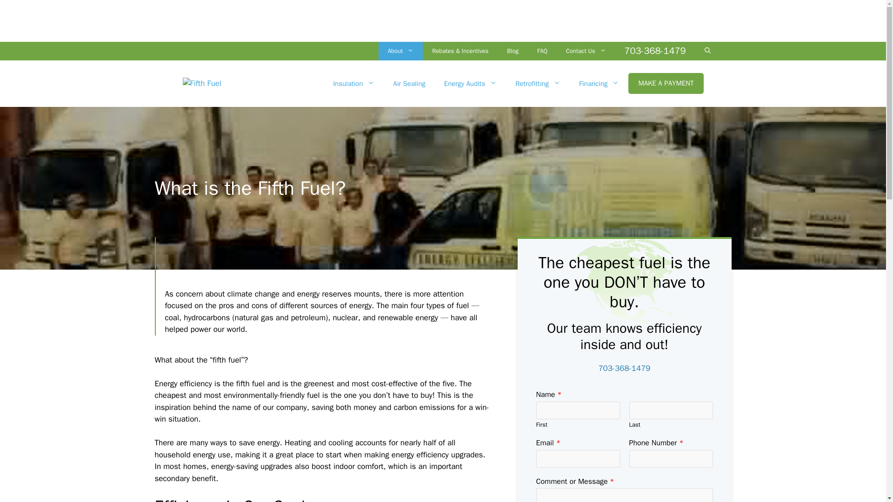 The image size is (893, 502). I want to click on MAKE A PAYMENT, so click(666, 83).